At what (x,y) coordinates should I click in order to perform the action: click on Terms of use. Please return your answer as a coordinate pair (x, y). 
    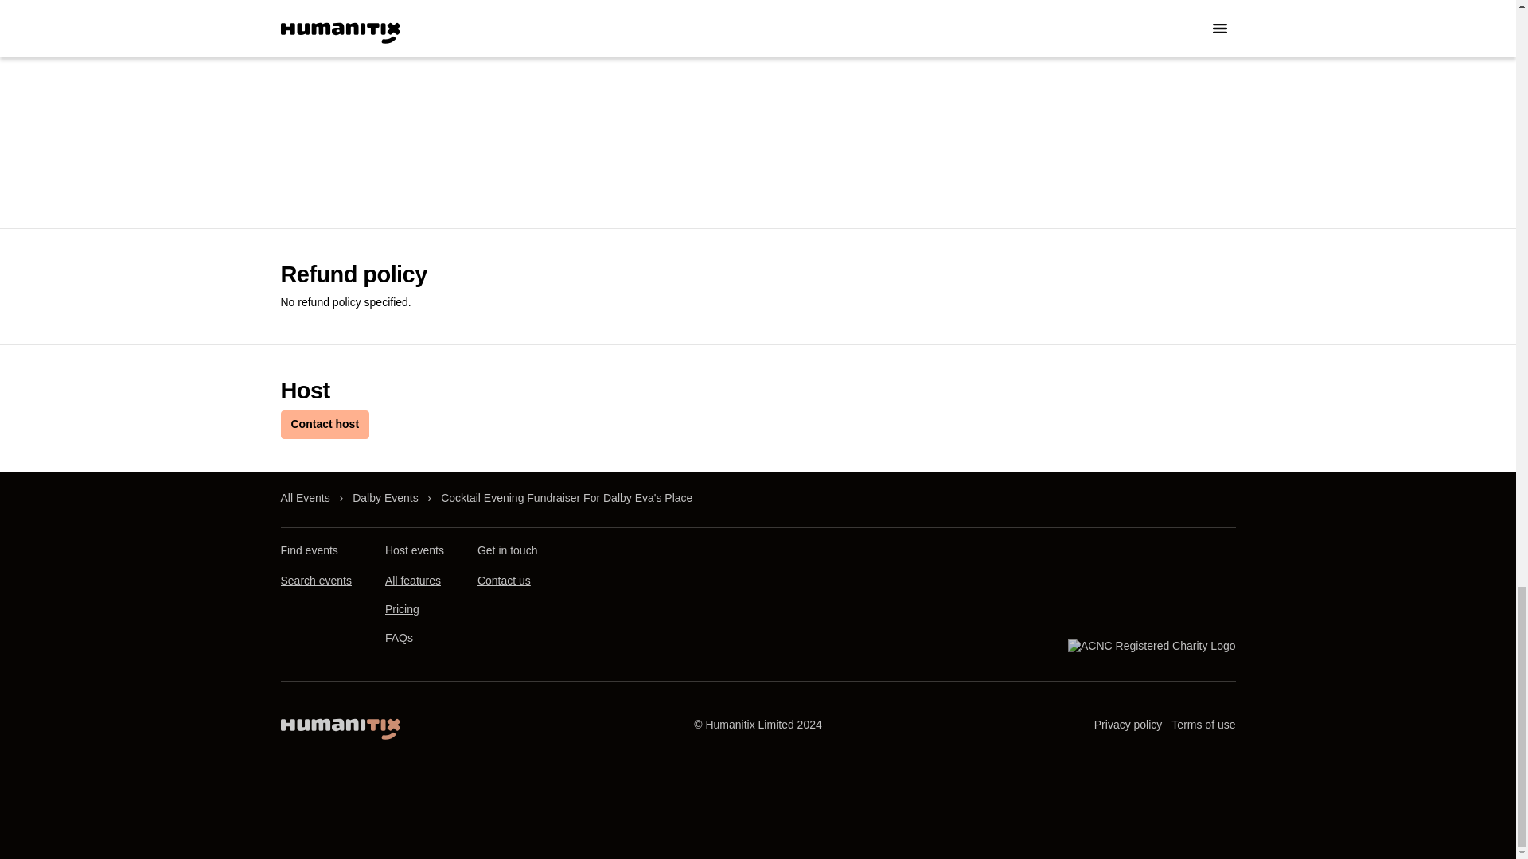
    Looking at the image, I should click on (1203, 725).